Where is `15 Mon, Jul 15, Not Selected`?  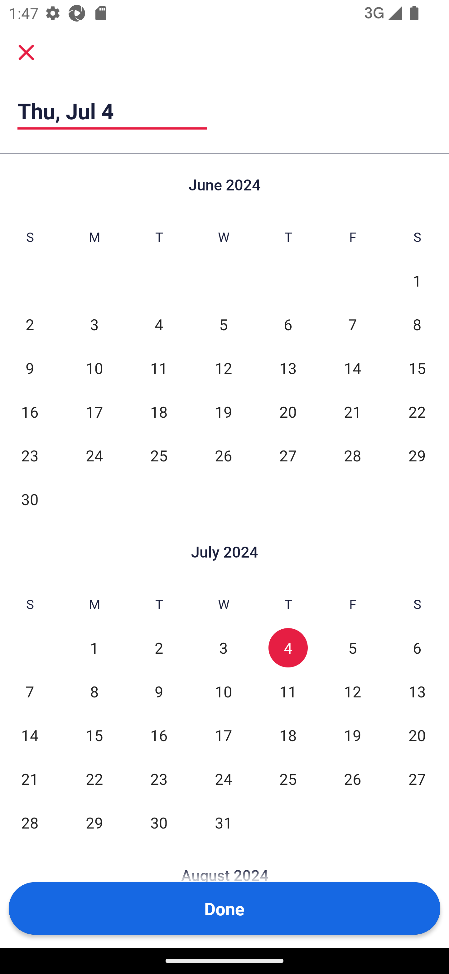
15 Mon, Jul 15, Not Selected is located at coordinates (94, 735).